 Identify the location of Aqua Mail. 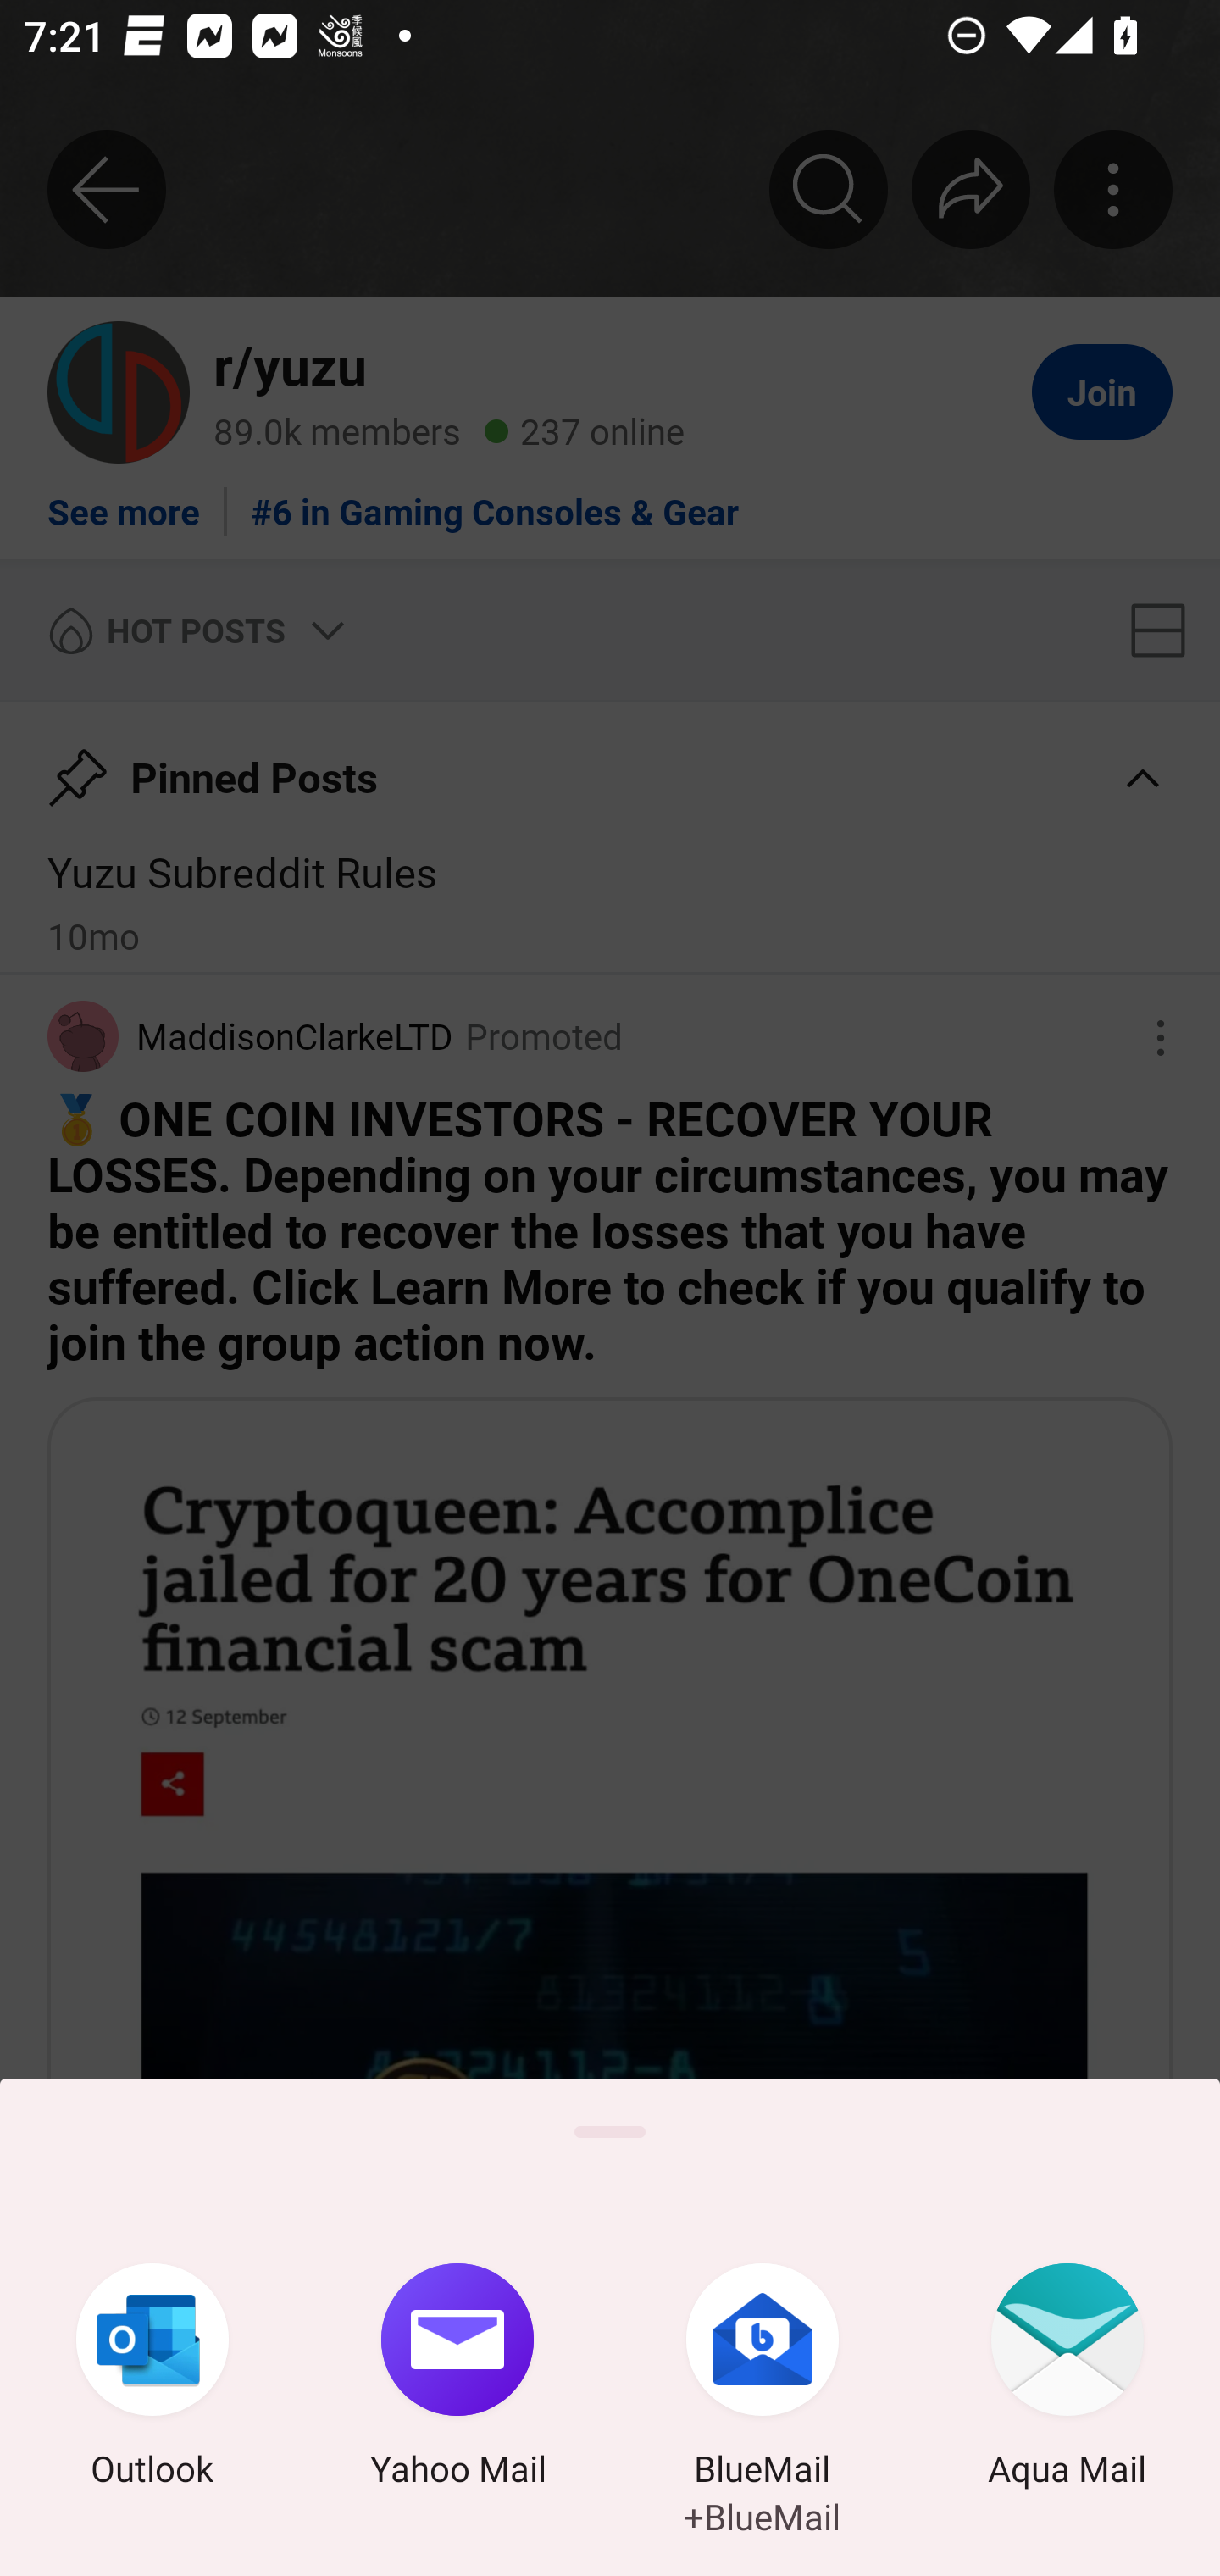
(1067, 2379).